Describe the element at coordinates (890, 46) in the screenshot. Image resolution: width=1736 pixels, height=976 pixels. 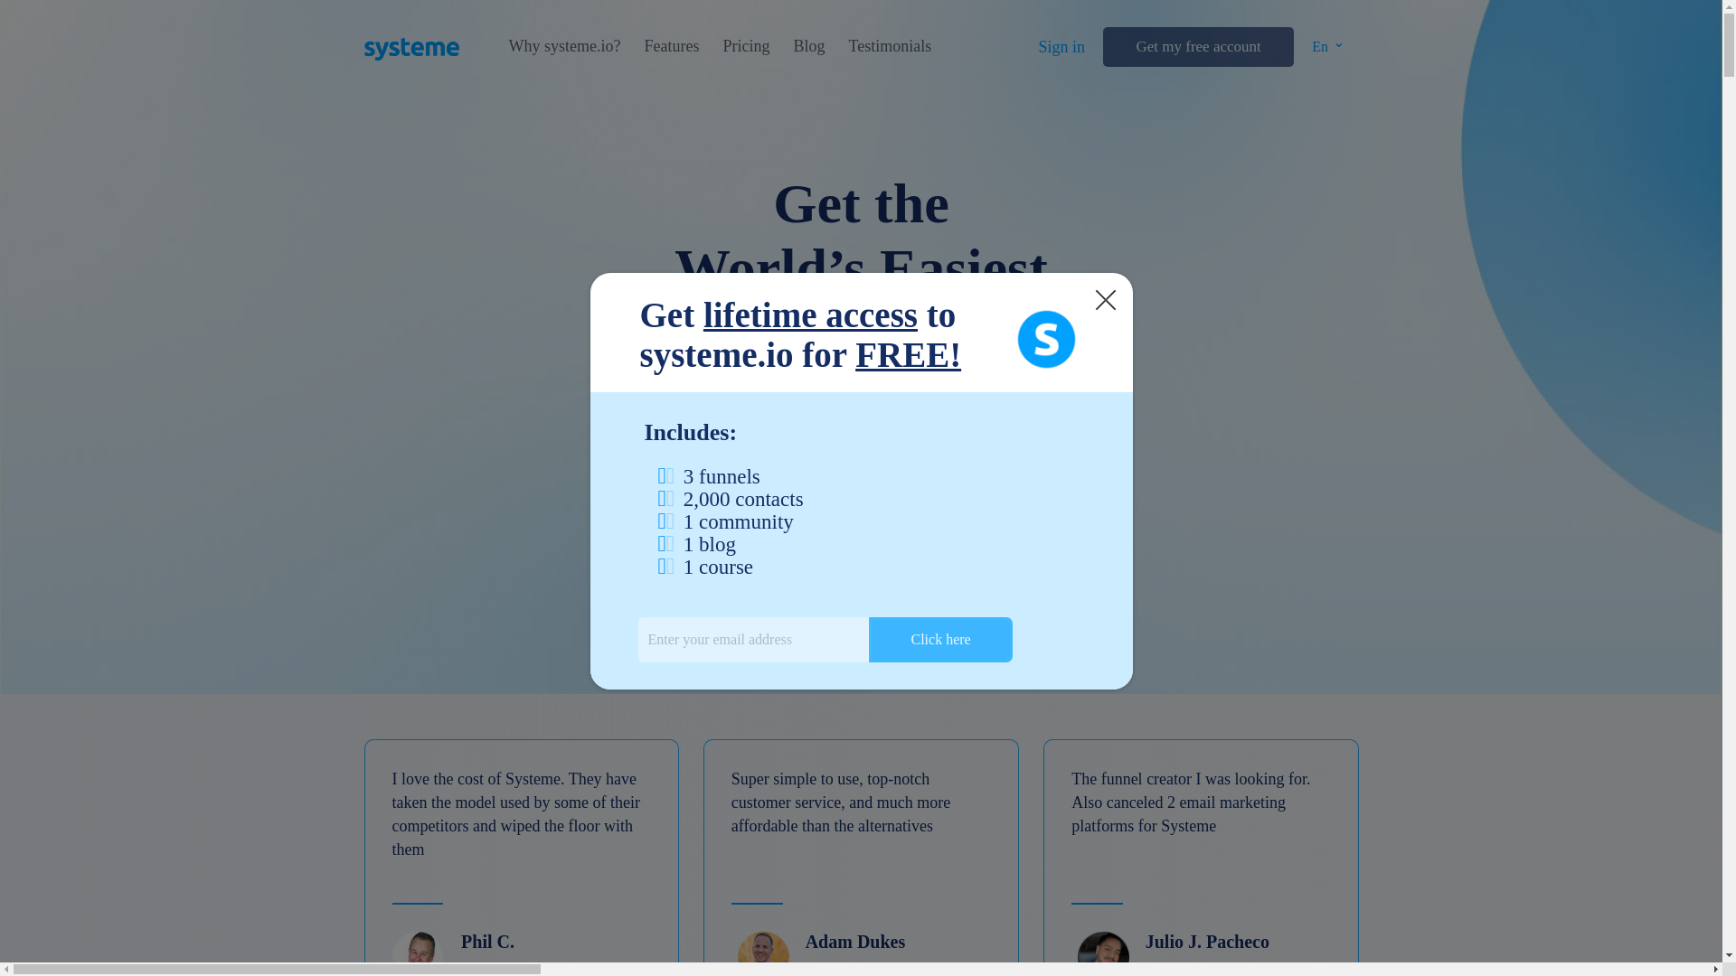
I see `Testimonials` at that location.